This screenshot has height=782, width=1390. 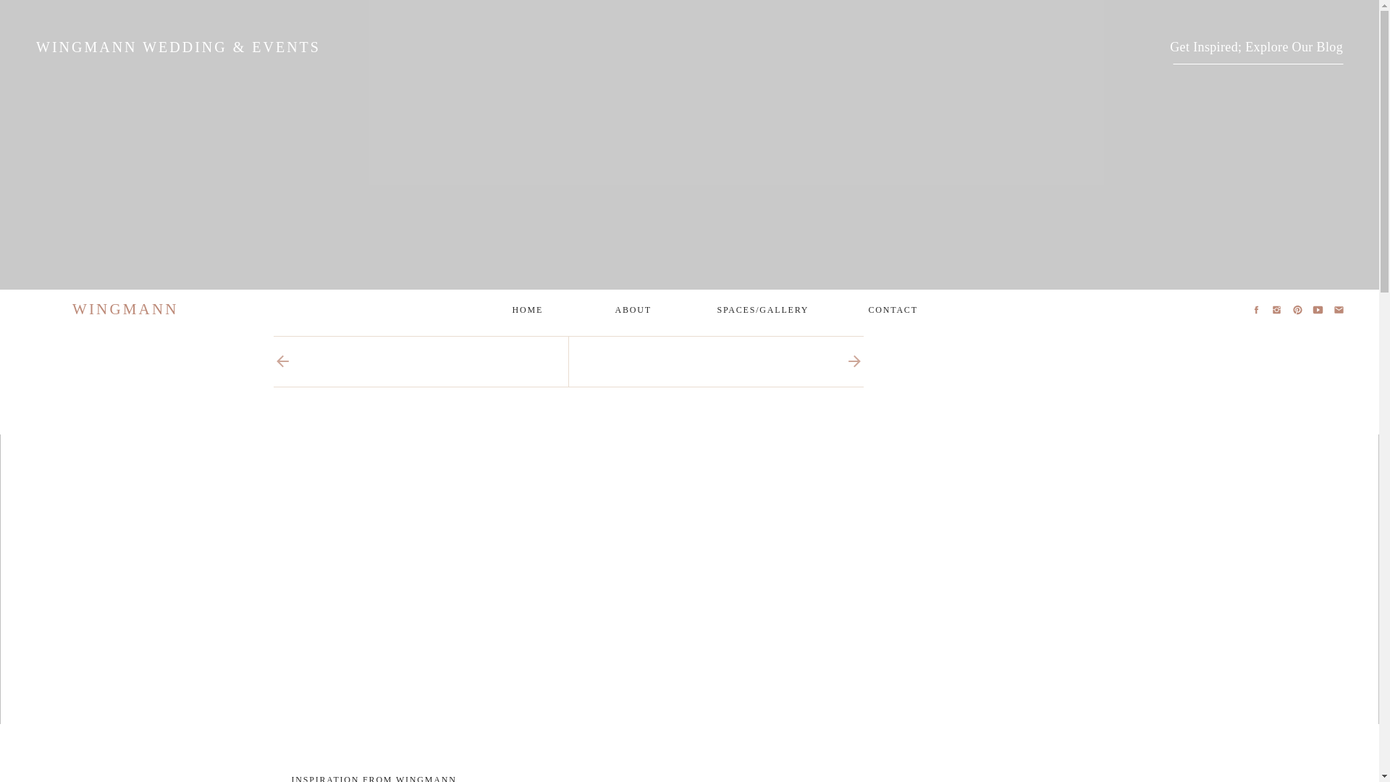 What do you see at coordinates (892, 310) in the screenshot?
I see `CONTACT` at bounding box center [892, 310].